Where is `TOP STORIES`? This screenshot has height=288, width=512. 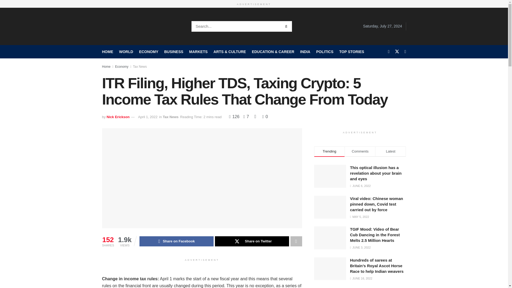
TOP STORIES is located at coordinates (351, 51).